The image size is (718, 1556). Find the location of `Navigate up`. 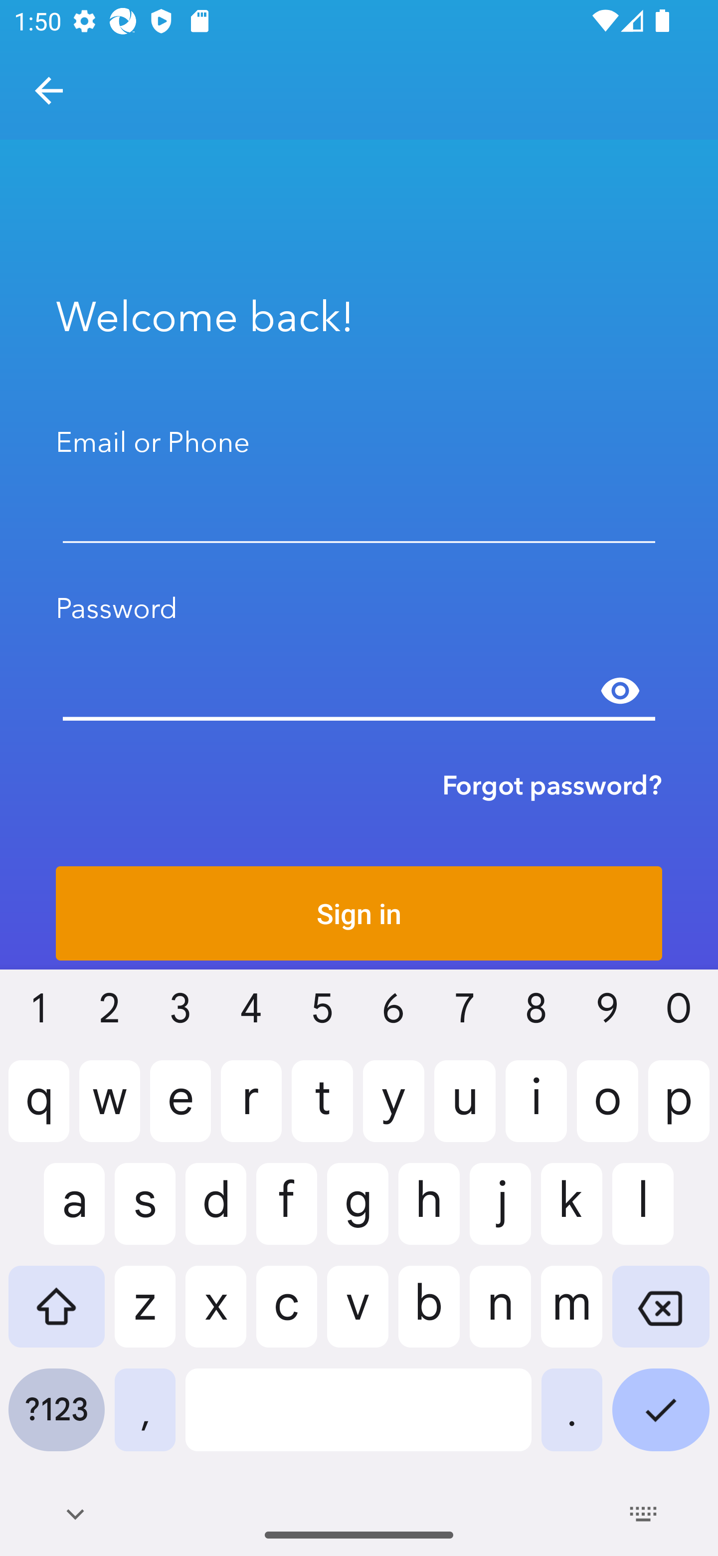

Navigate up is located at coordinates (49, 91).